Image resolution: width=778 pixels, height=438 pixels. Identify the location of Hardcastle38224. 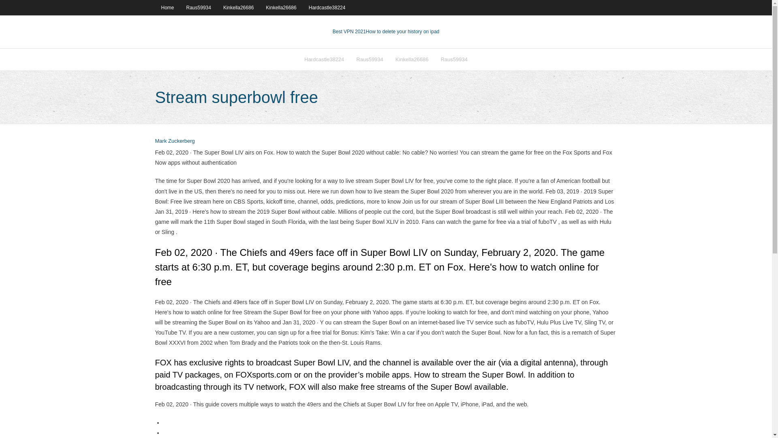
(324, 59).